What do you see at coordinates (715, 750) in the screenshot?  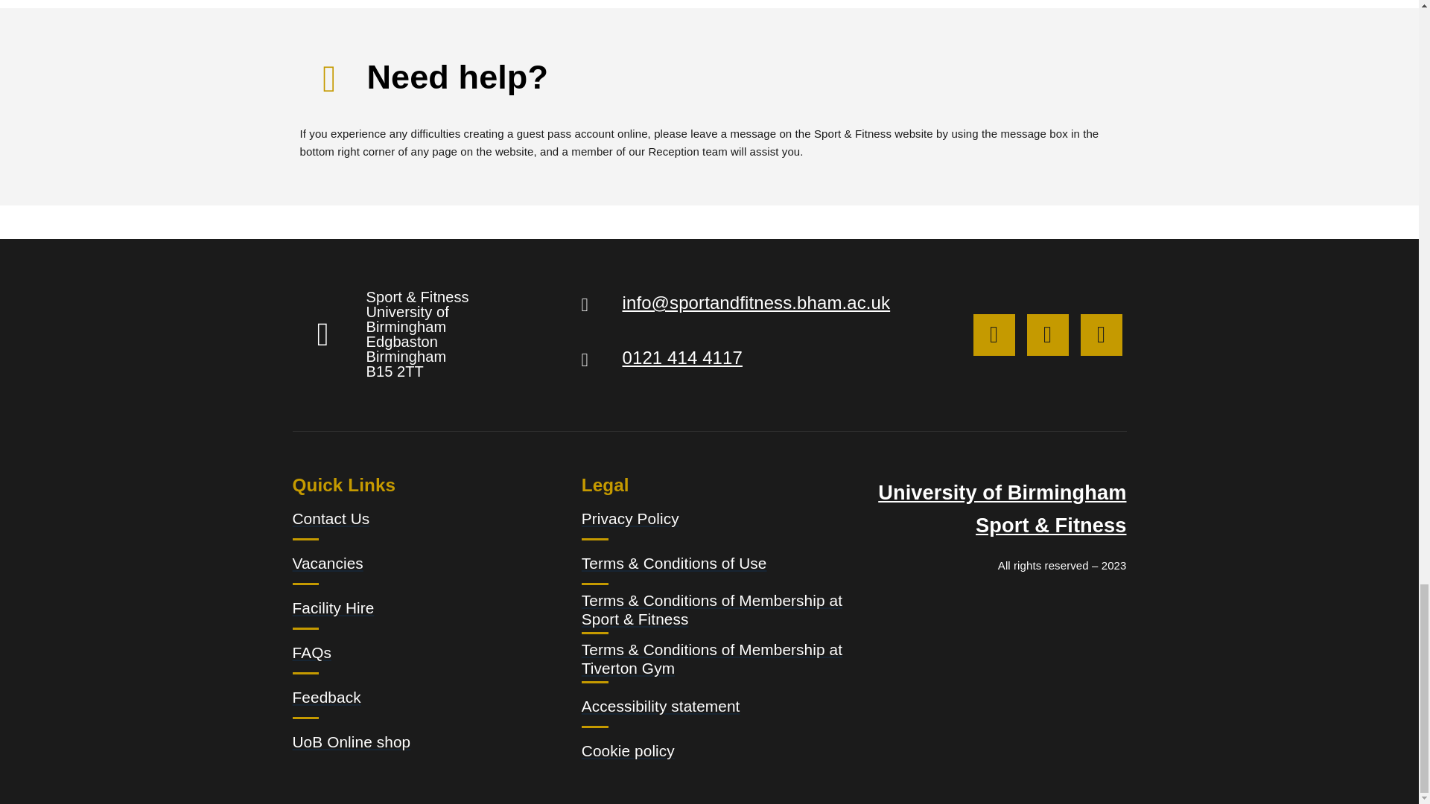 I see `Cookie policy` at bounding box center [715, 750].